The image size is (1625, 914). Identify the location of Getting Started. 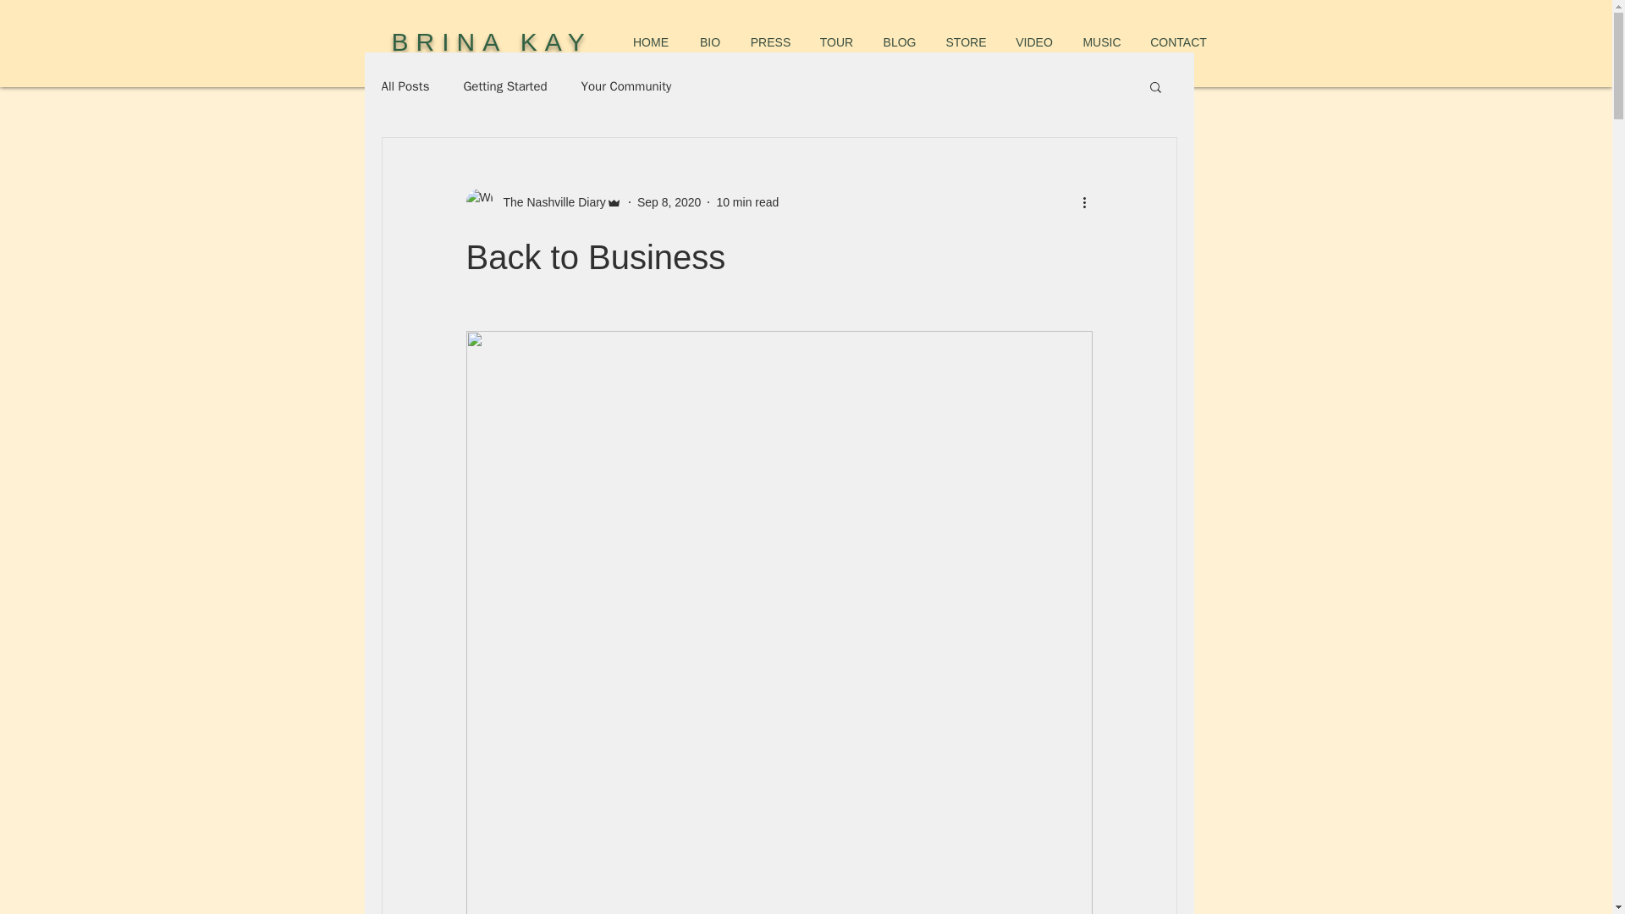
(504, 85).